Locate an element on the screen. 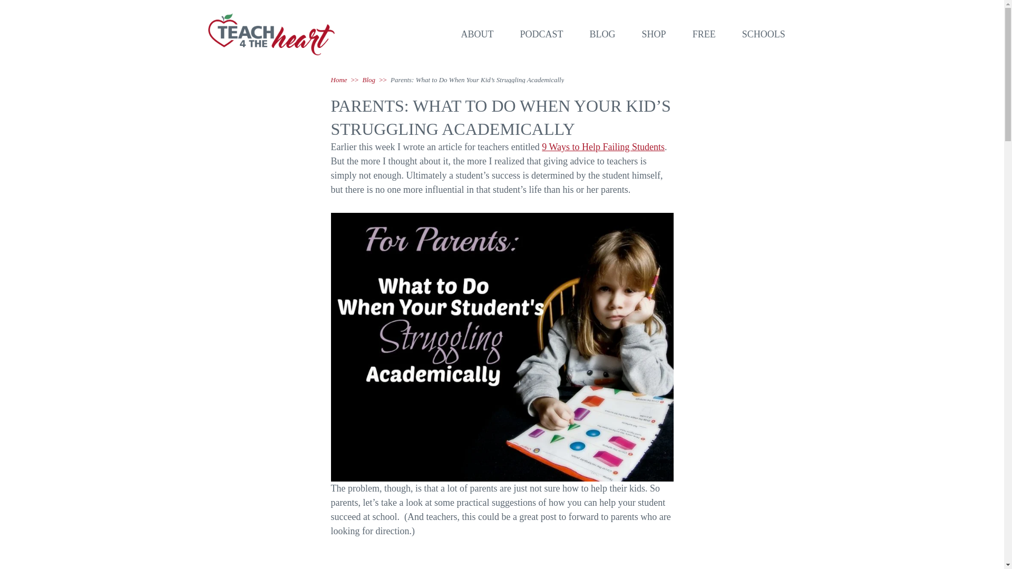  ABOUT is located at coordinates (478, 34).